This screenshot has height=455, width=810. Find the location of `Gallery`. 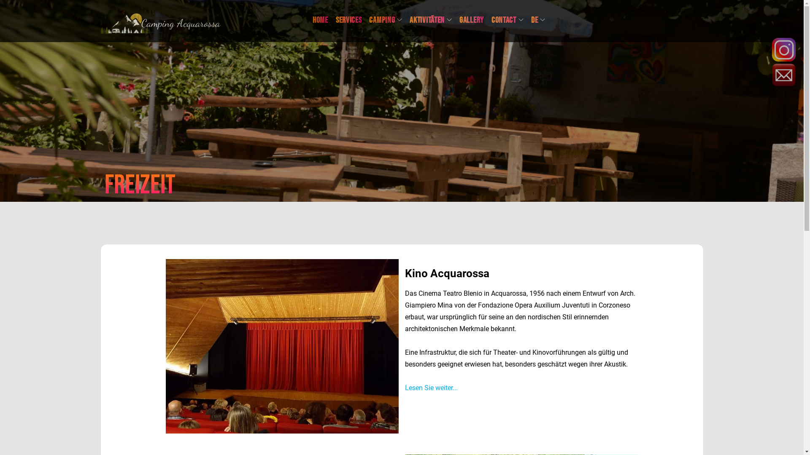

Gallery is located at coordinates (472, 20).